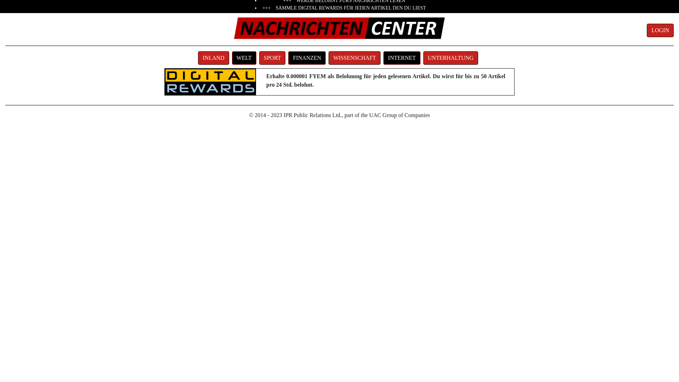 The image size is (679, 382). Describe the element at coordinates (274, 57) in the screenshot. I see `SPORT` at that location.